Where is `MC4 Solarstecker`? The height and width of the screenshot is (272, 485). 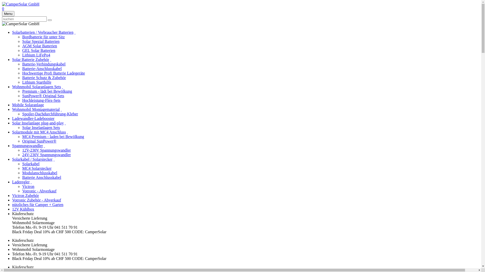 MC4 Solarstecker is located at coordinates (37, 168).